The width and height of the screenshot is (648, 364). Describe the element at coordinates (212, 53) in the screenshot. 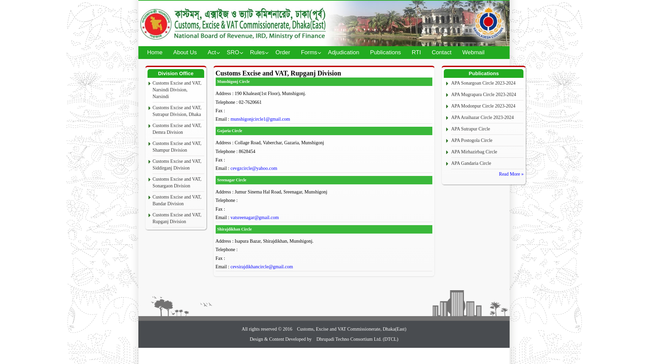

I see `Act` at that location.